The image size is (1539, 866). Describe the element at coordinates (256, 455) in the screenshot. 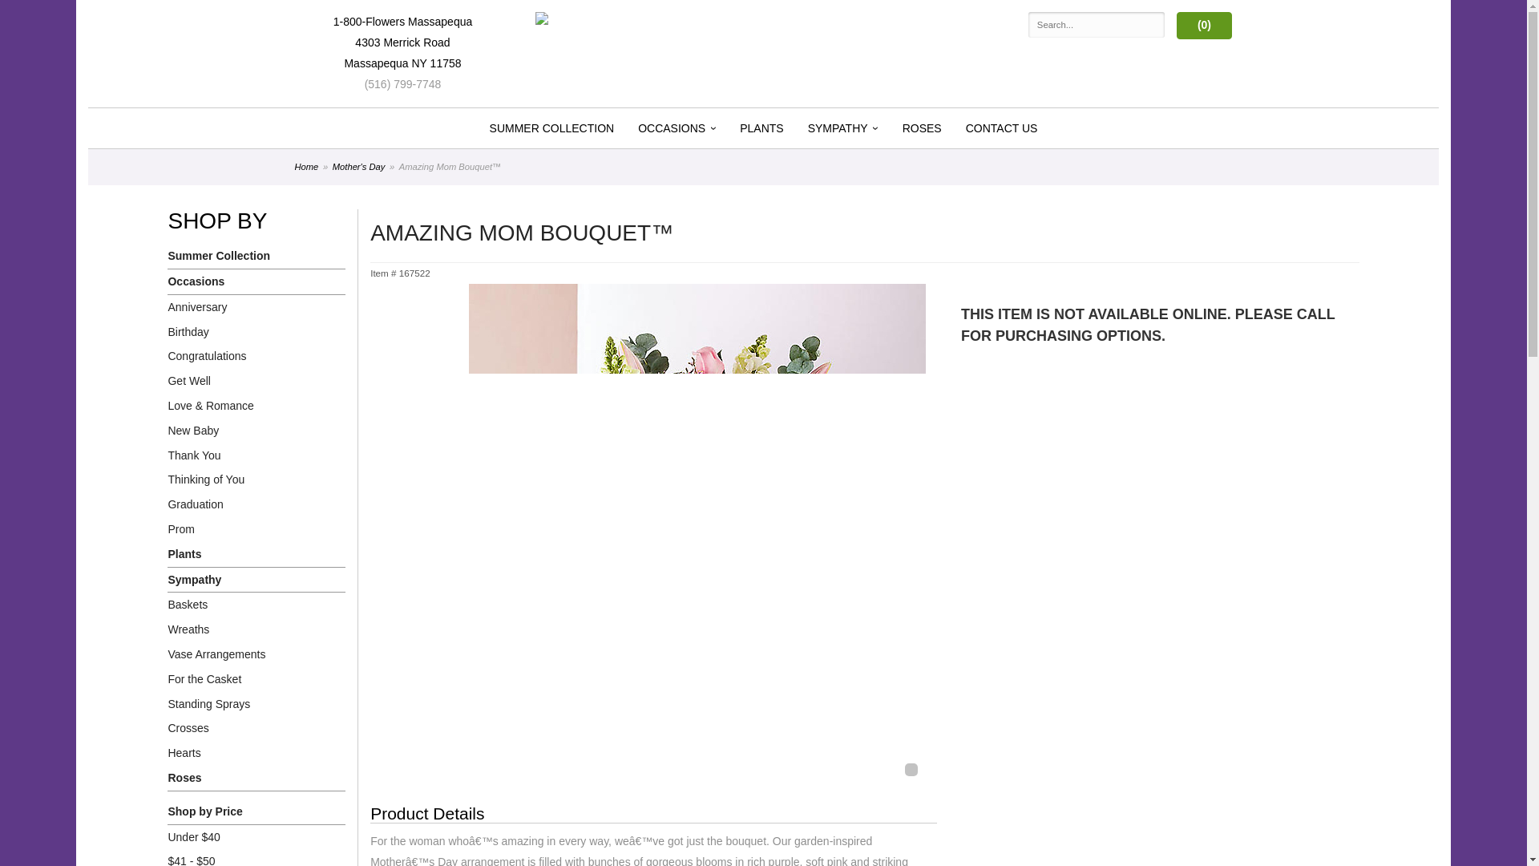

I see `Thank You` at that location.